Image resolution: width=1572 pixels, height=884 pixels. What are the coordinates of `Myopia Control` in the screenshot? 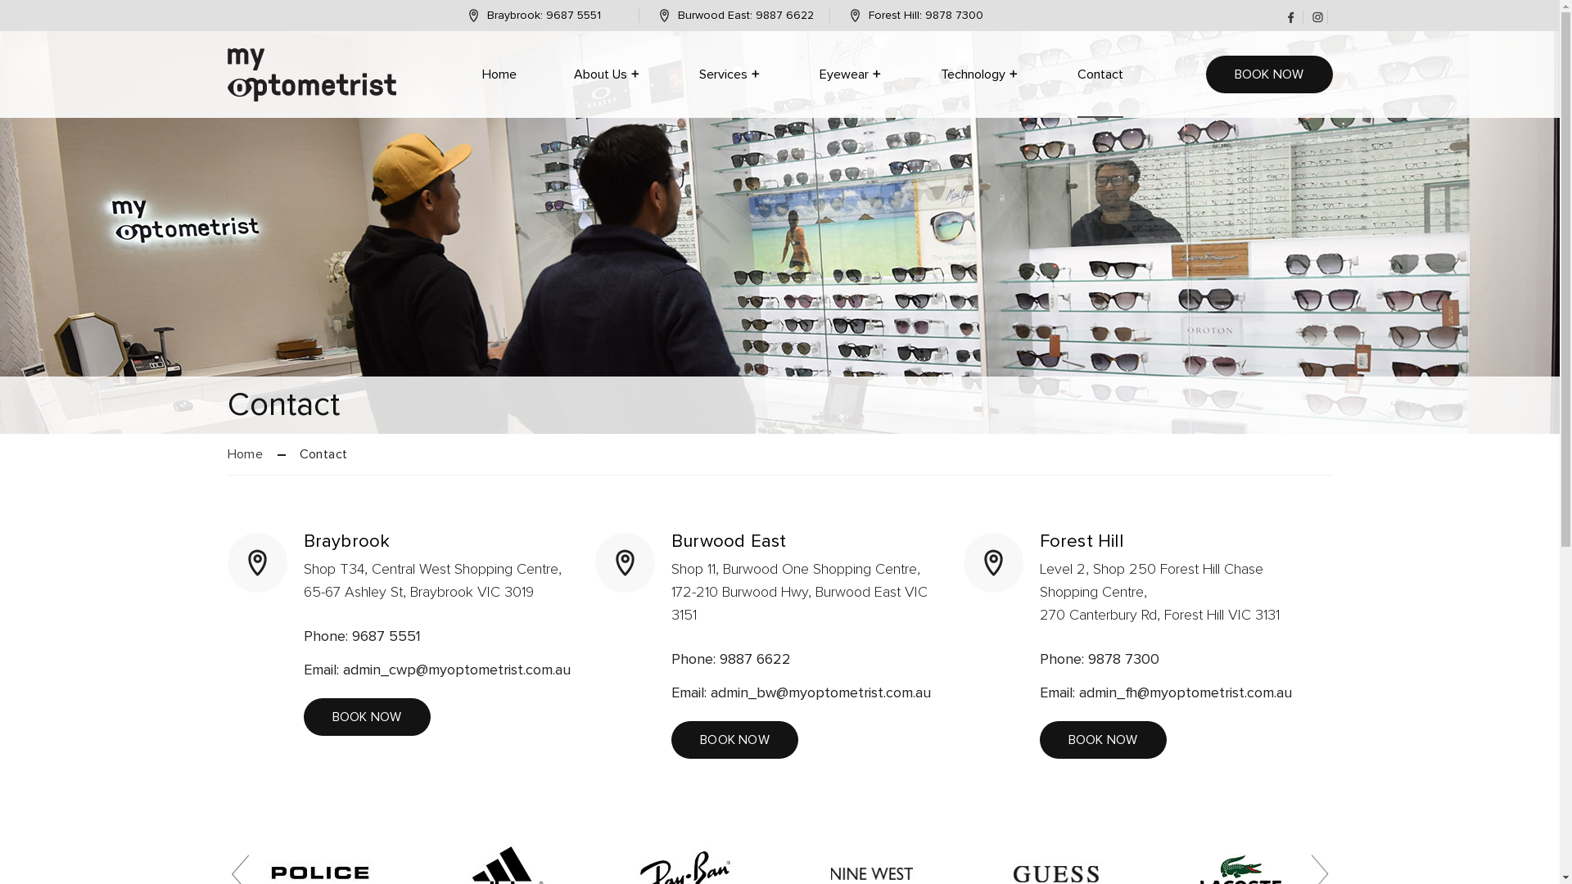 It's located at (563, 127).